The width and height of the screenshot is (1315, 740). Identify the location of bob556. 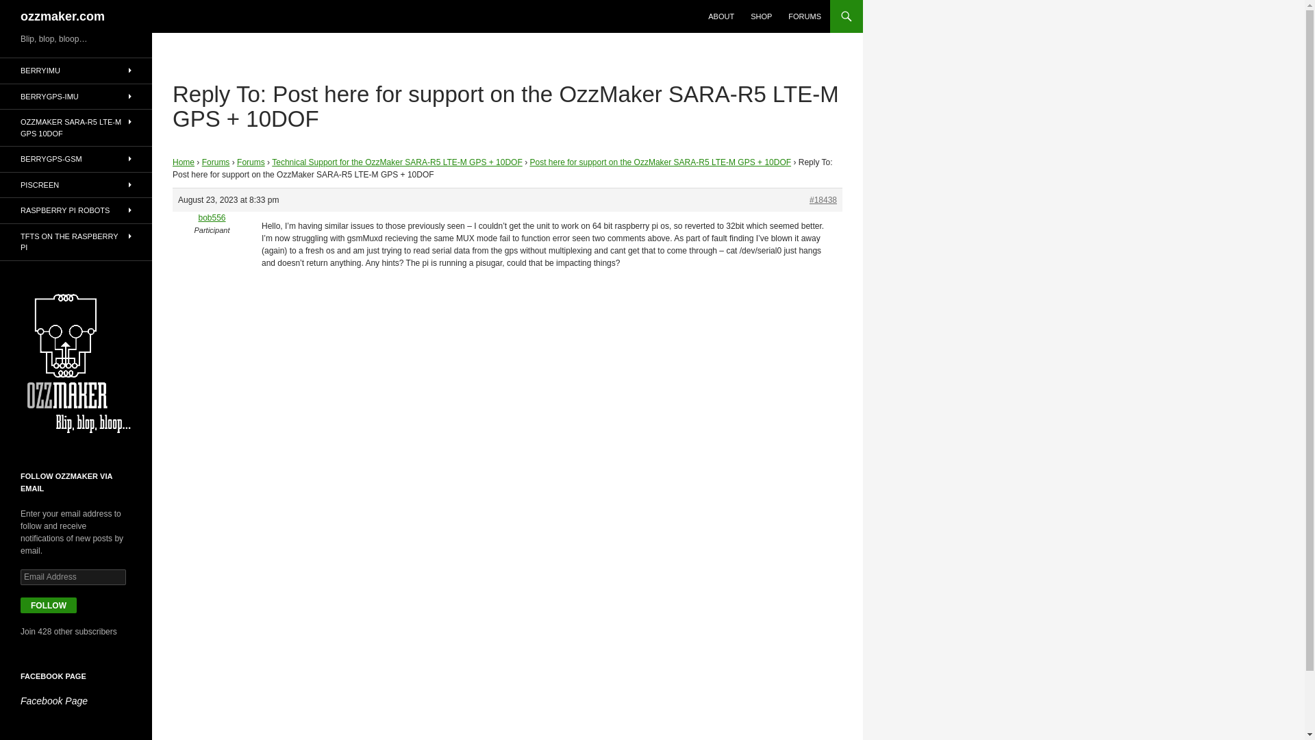
(211, 218).